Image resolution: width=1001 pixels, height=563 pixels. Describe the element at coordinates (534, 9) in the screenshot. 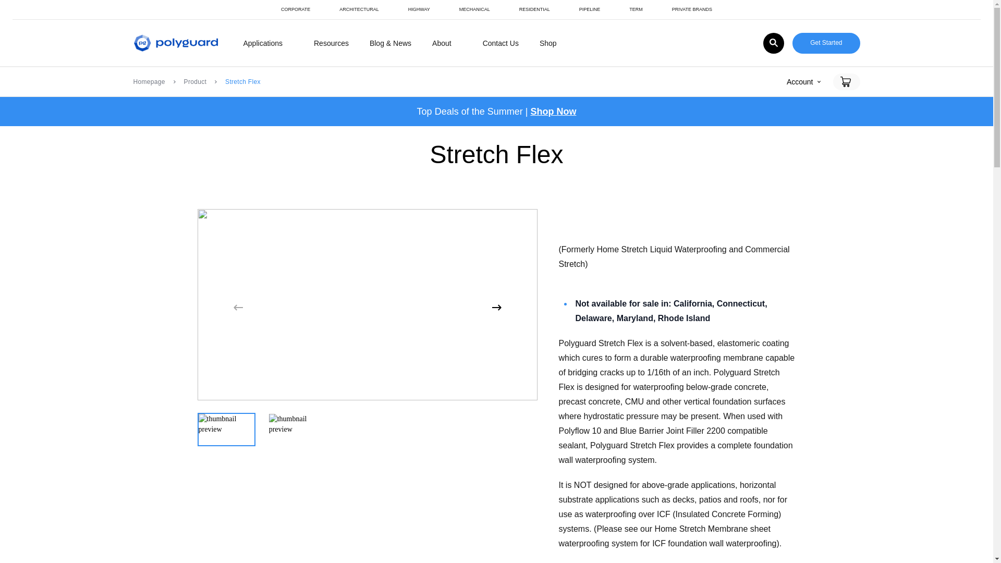

I see `RESIDENTIAL` at that location.